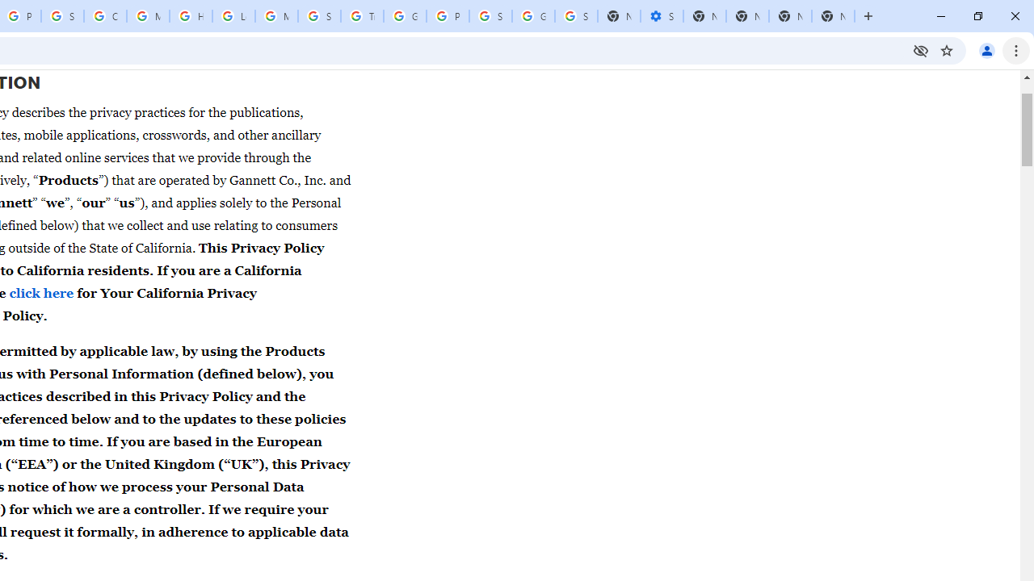 This screenshot has width=1034, height=581. I want to click on click here, so click(42, 292).